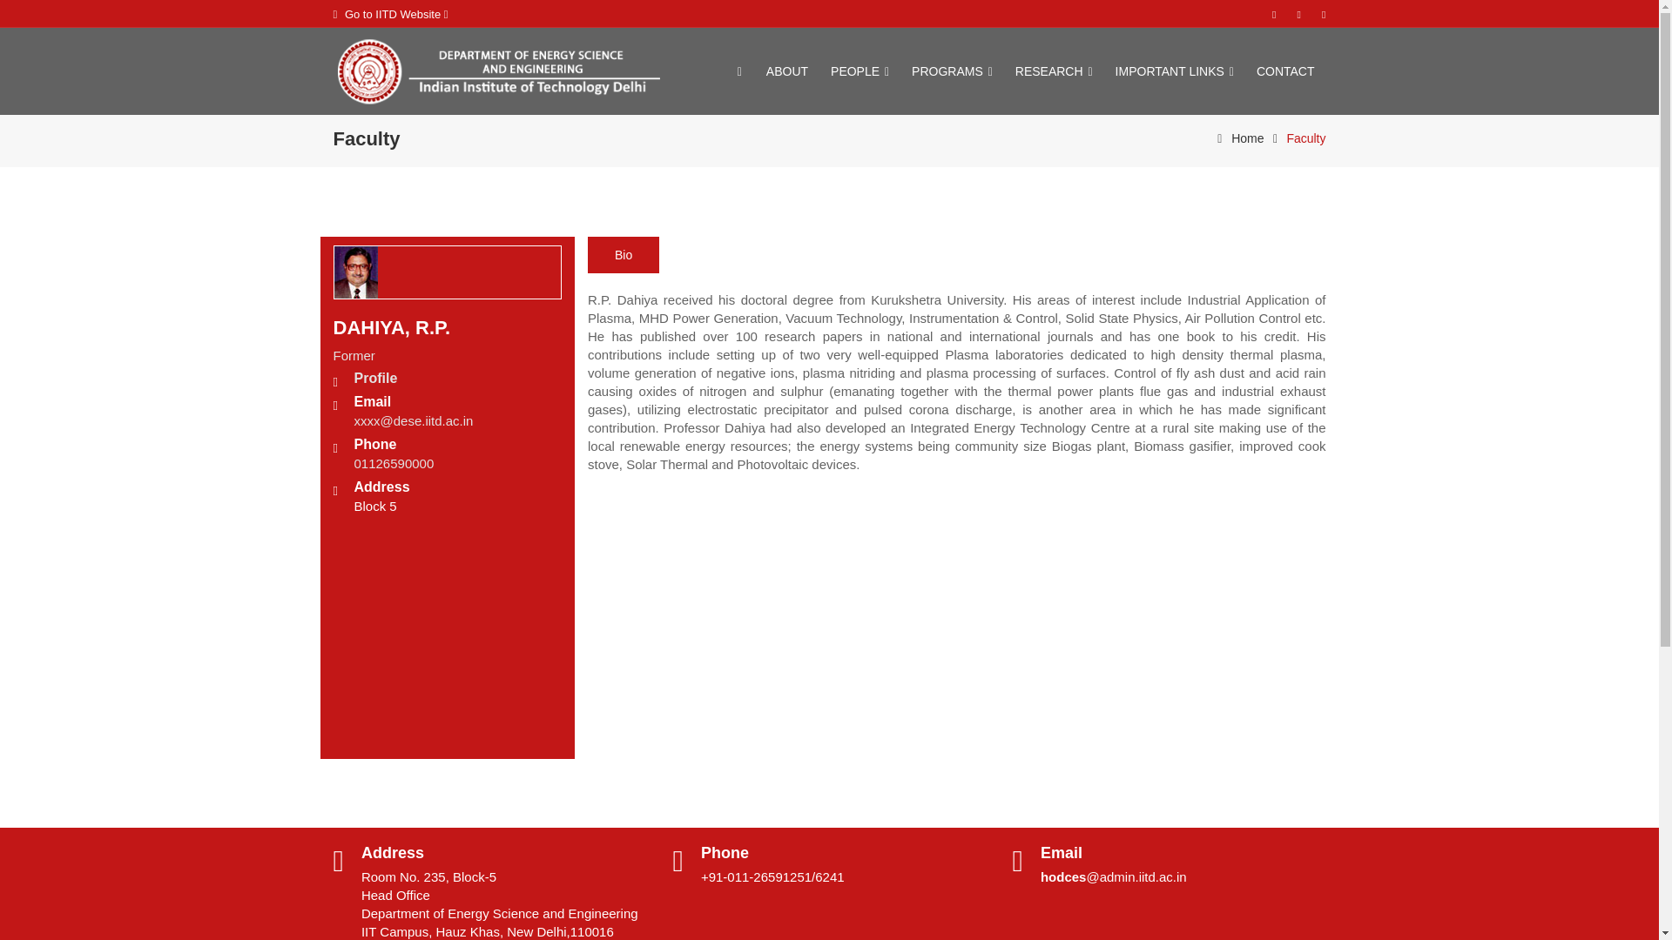 Image resolution: width=1672 pixels, height=940 pixels. Describe the element at coordinates (393, 463) in the screenshot. I see `01126590000` at that location.